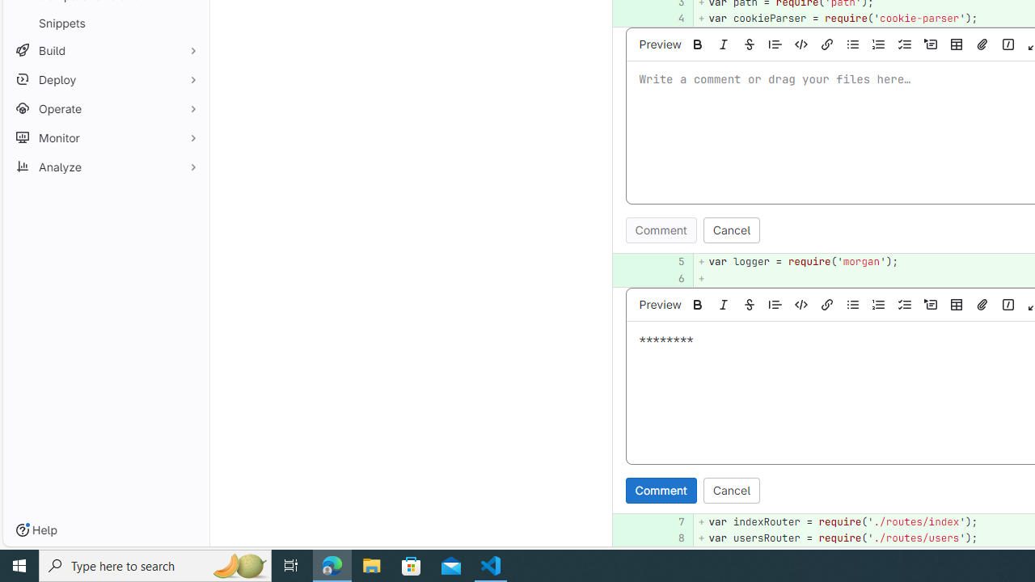  I want to click on Insert a quote, so click(775, 304).